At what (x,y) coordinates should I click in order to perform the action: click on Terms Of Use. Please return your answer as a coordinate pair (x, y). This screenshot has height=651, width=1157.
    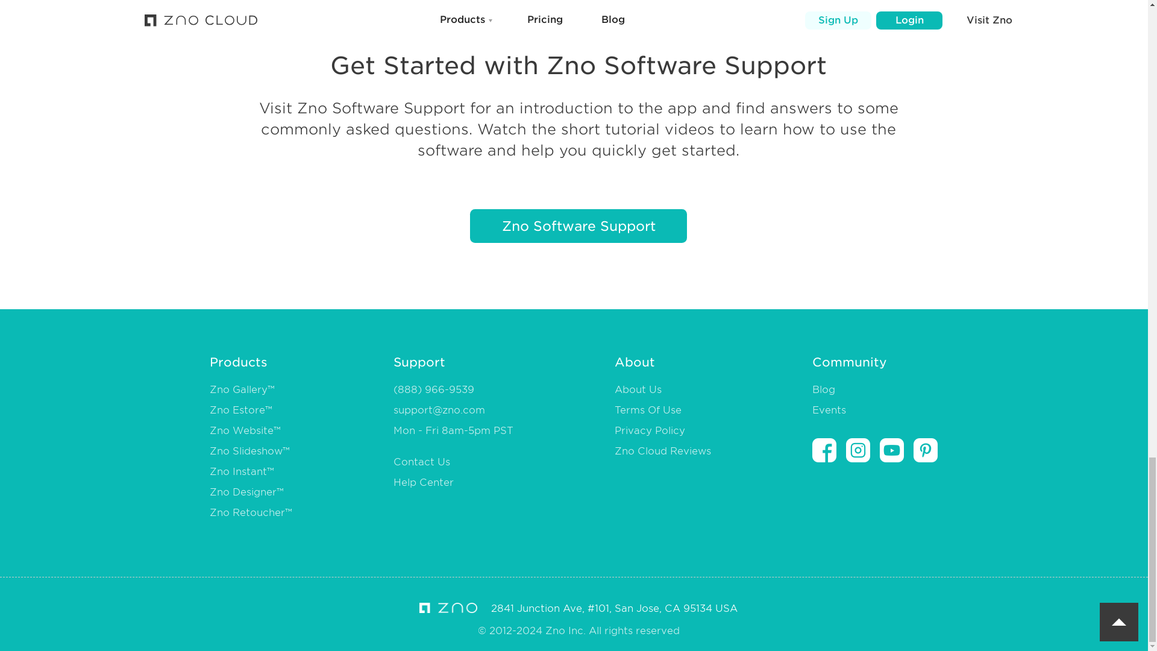
    Looking at the image, I should click on (647, 410).